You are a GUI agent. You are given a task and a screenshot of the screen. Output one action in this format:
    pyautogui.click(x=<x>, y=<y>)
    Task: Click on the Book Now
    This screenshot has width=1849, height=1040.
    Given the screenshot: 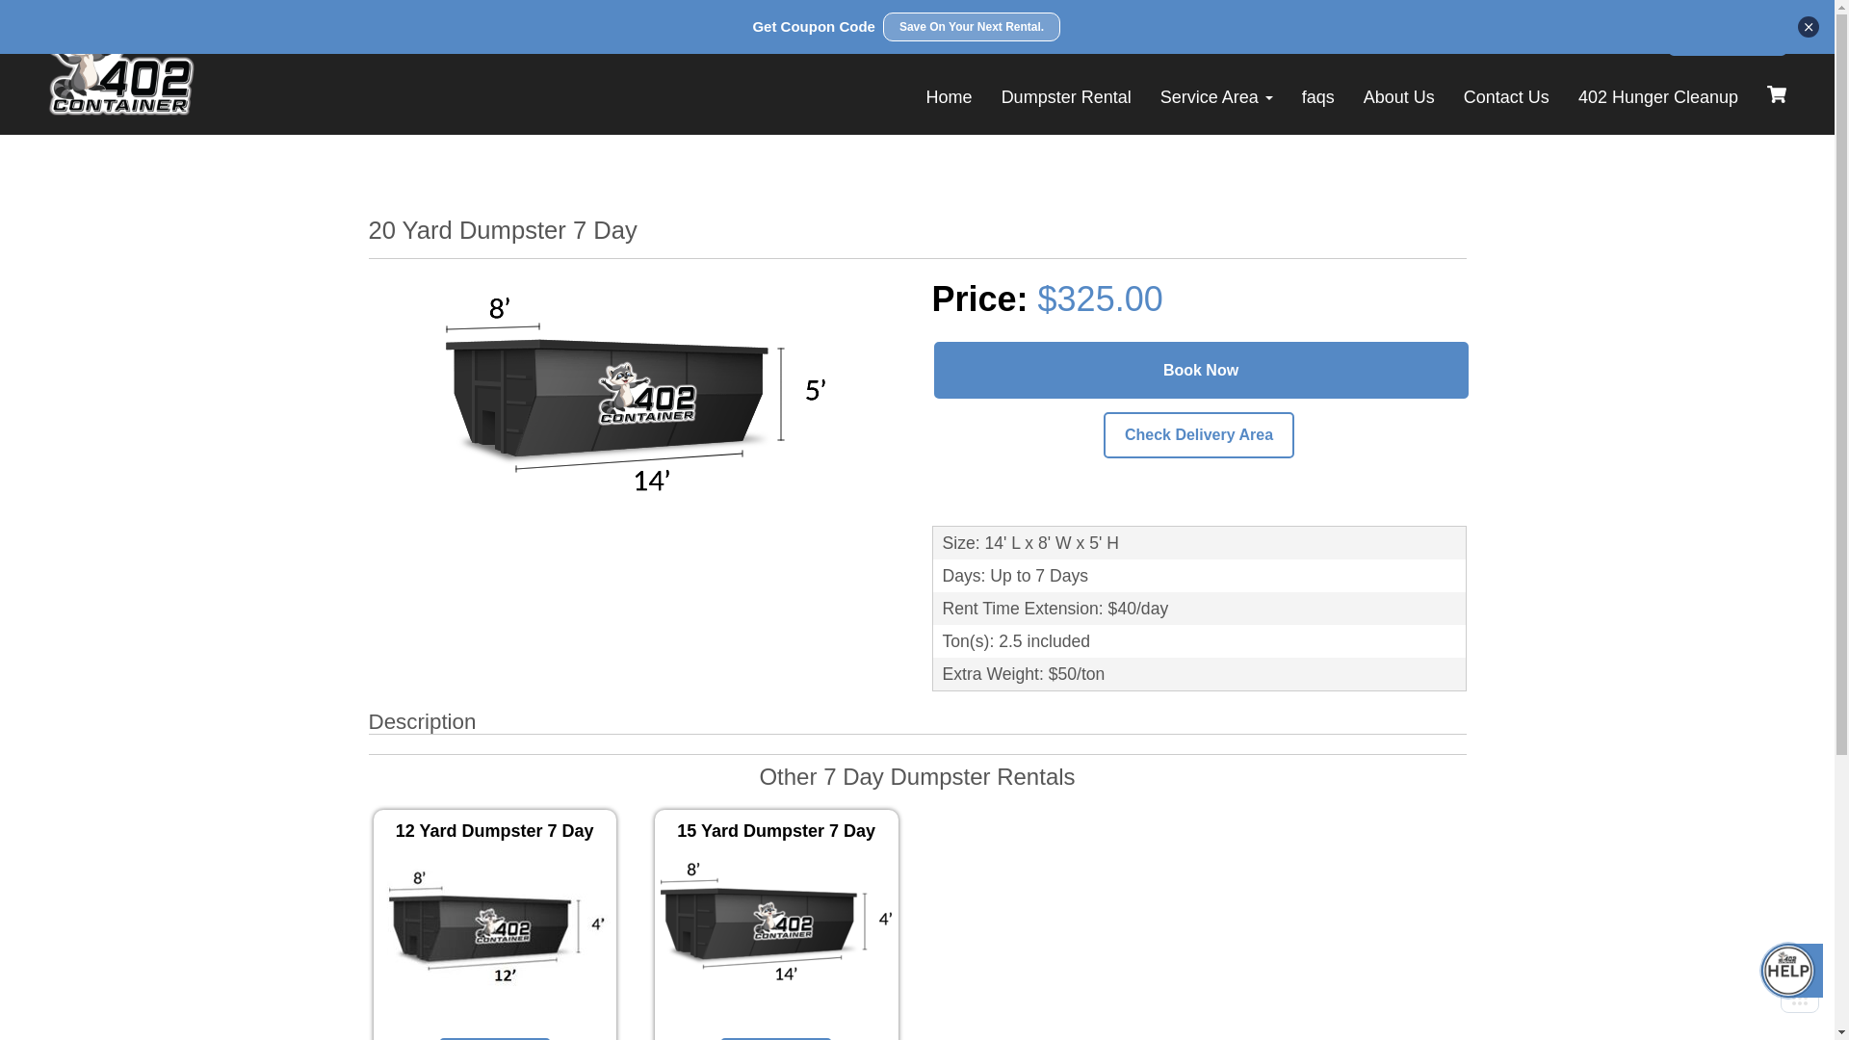 What is the action you would take?
    pyautogui.click(x=1728, y=35)
    